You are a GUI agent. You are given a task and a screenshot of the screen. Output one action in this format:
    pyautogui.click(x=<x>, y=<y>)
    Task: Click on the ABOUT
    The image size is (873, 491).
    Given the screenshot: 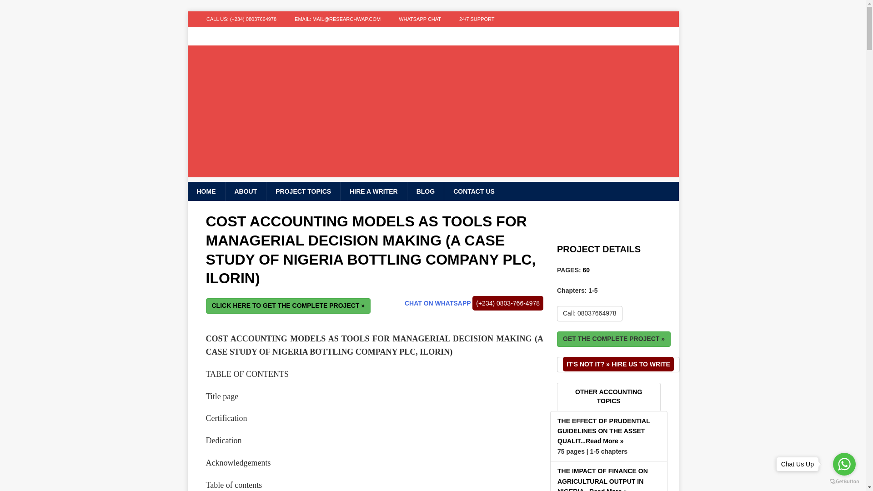 What is the action you would take?
    pyautogui.click(x=245, y=191)
    